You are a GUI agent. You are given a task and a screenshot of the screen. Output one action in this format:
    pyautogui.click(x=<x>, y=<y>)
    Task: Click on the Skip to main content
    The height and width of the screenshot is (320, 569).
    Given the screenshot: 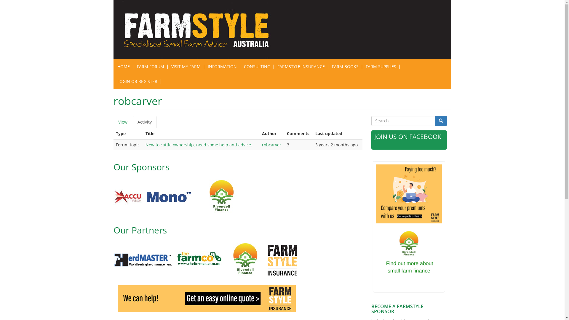 What is the action you would take?
    pyautogui.click(x=0, y=0)
    